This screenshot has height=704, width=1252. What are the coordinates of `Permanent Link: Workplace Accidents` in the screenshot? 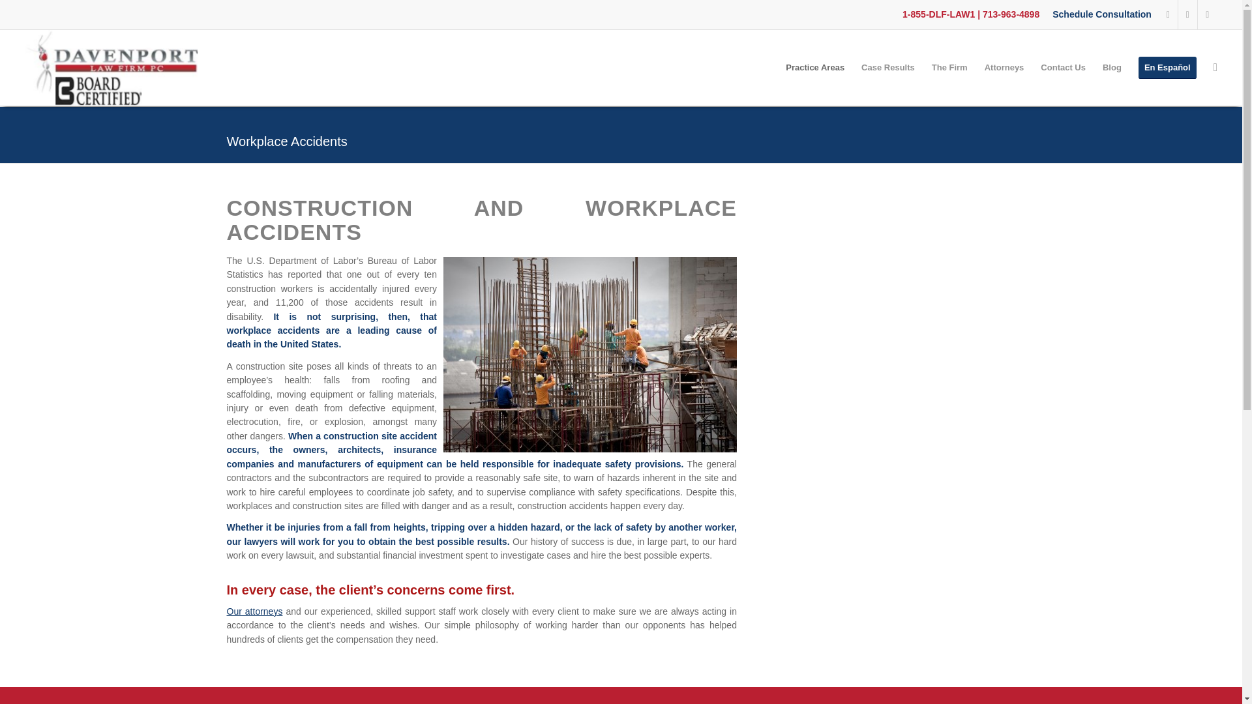 It's located at (287, 141).